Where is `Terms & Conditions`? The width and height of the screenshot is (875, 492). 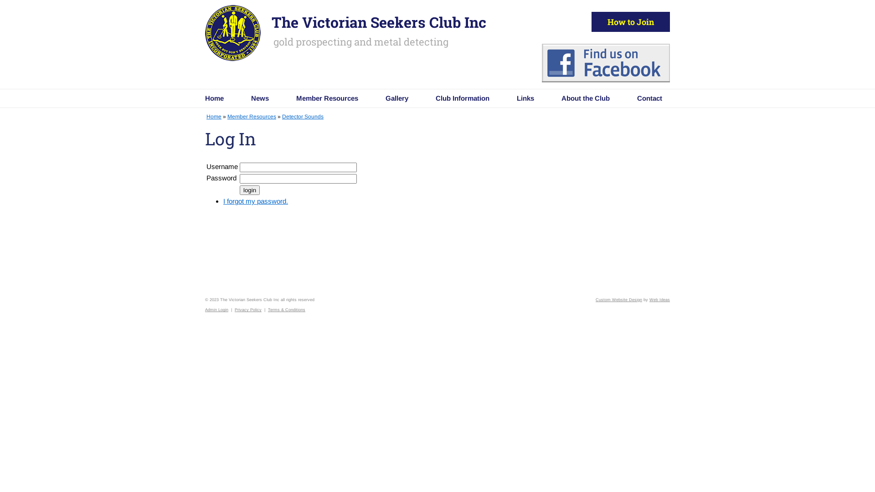 Terms & Conditions is located at coordinates (287, 310).